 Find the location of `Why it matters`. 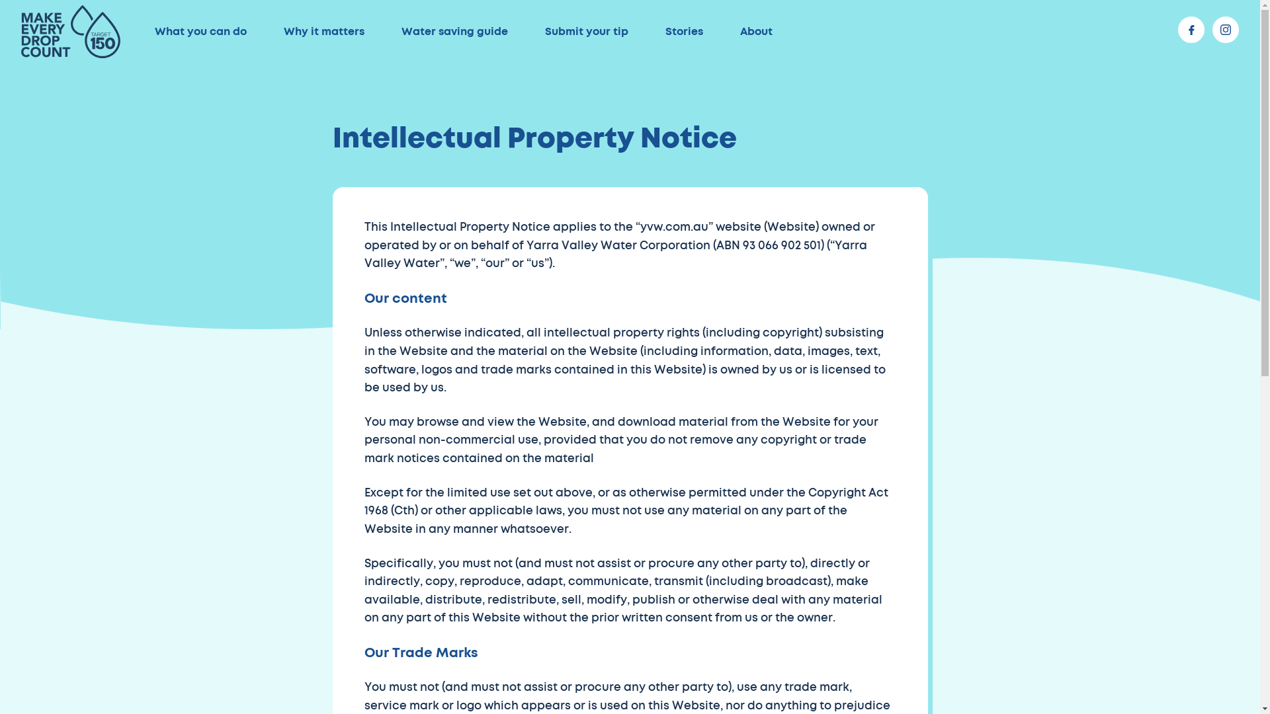

Why it matters is located at coordinates (324, 32).